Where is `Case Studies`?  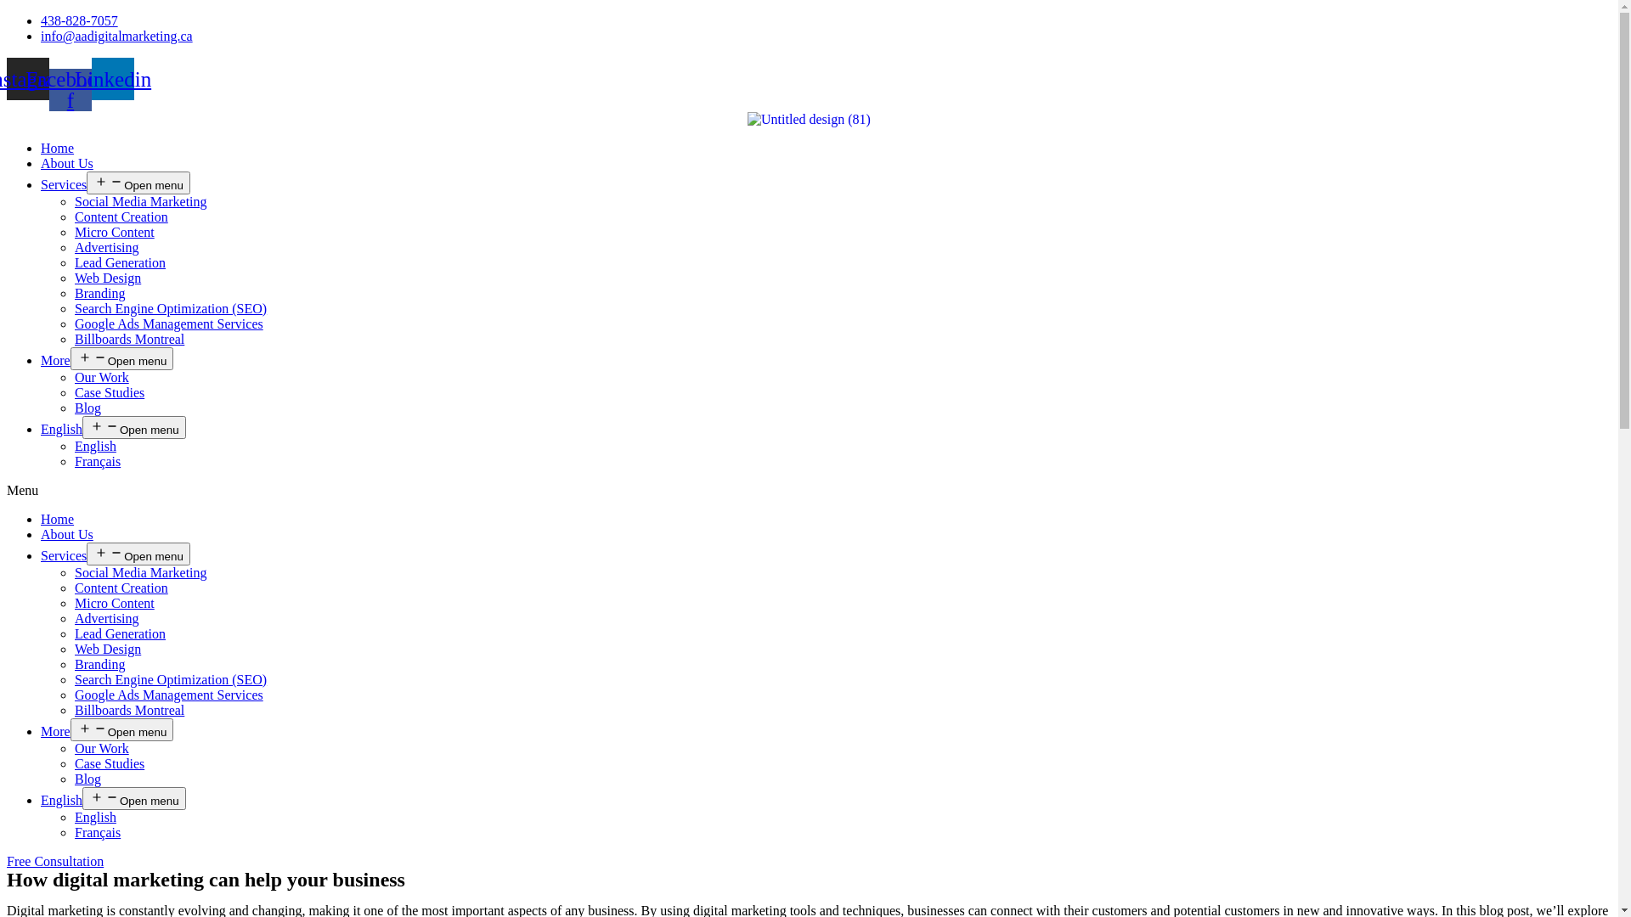
Case Studies is located at coordinates (110, 764).